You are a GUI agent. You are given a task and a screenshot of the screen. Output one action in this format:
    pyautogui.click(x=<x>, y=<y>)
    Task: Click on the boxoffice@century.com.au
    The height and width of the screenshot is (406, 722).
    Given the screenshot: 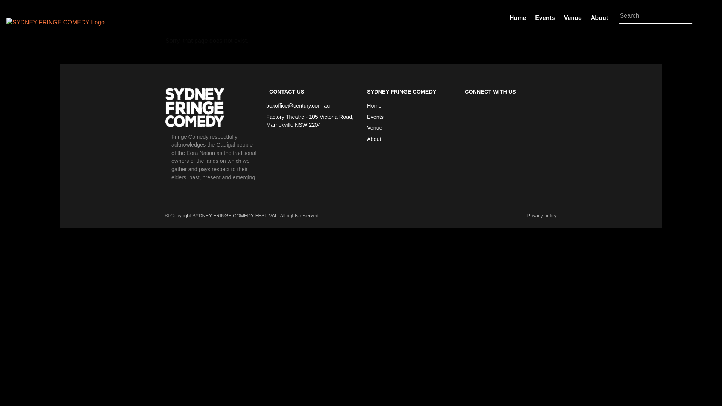 What is the action you would take?
    pyautogui.click(x=298, y=106)
    